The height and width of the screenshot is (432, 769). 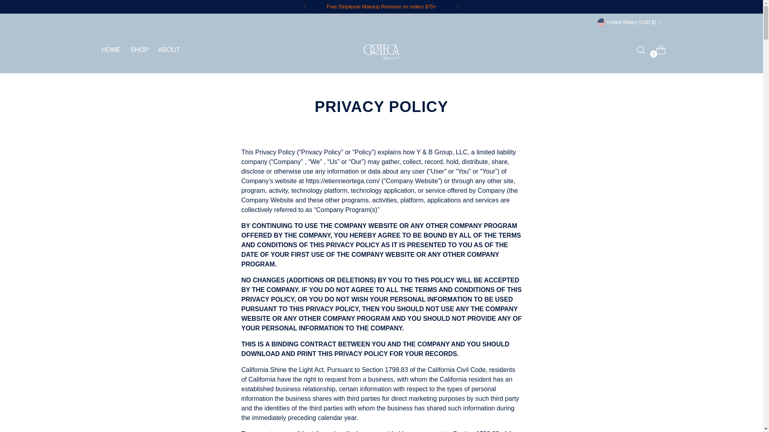 I want to click on Next, so click(x=140, y=50).